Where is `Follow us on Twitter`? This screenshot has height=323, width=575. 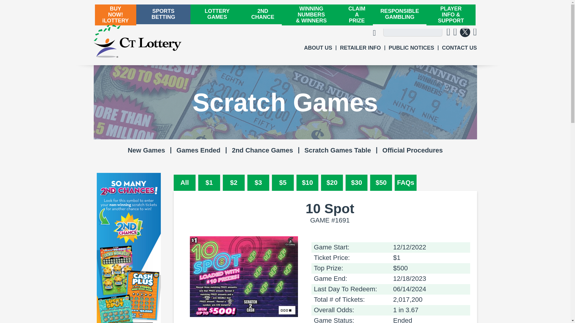 Follow us on Twitter is located at coordinates (465, 32).